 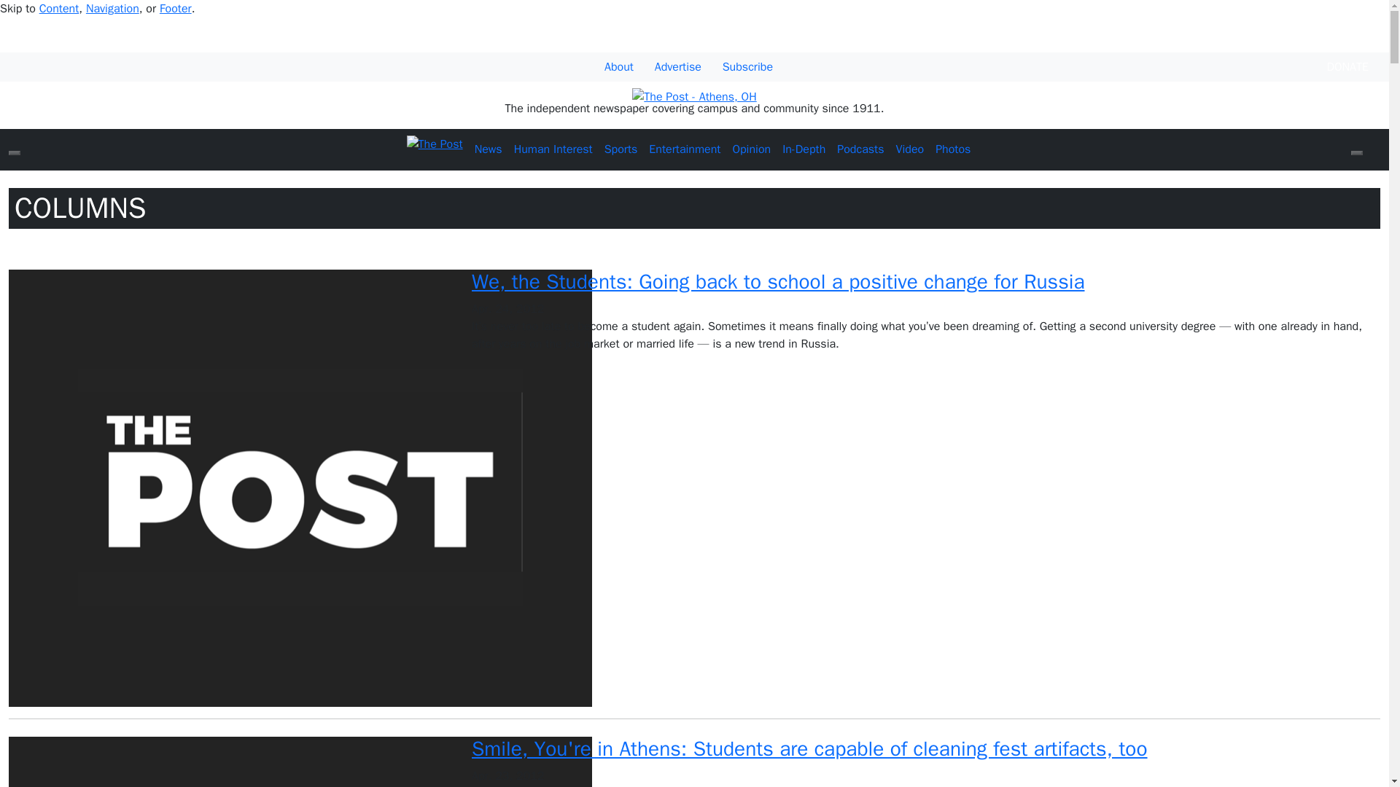 I want to click on Human Interest, so click(x=553, y=149).